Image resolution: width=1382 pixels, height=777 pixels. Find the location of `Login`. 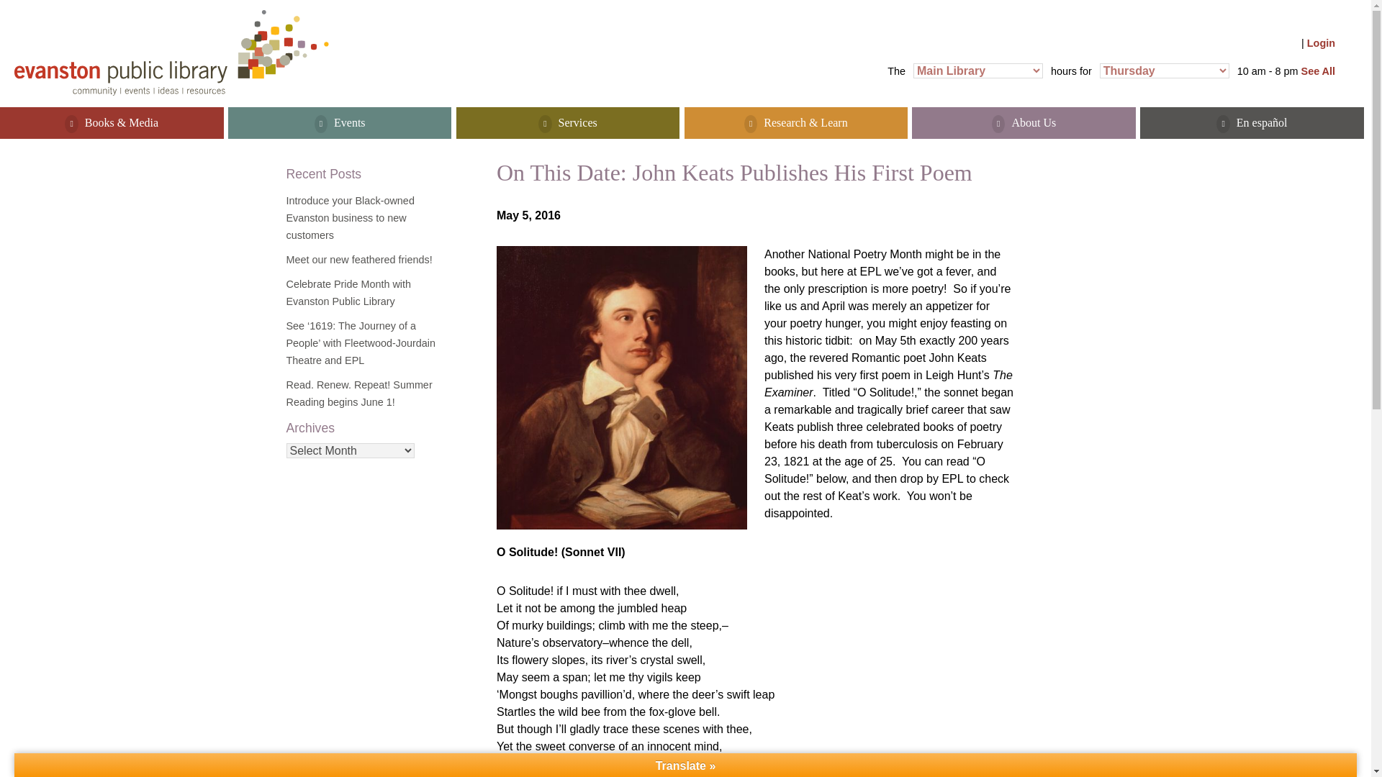

Login is located at coordinates (1321, 43).